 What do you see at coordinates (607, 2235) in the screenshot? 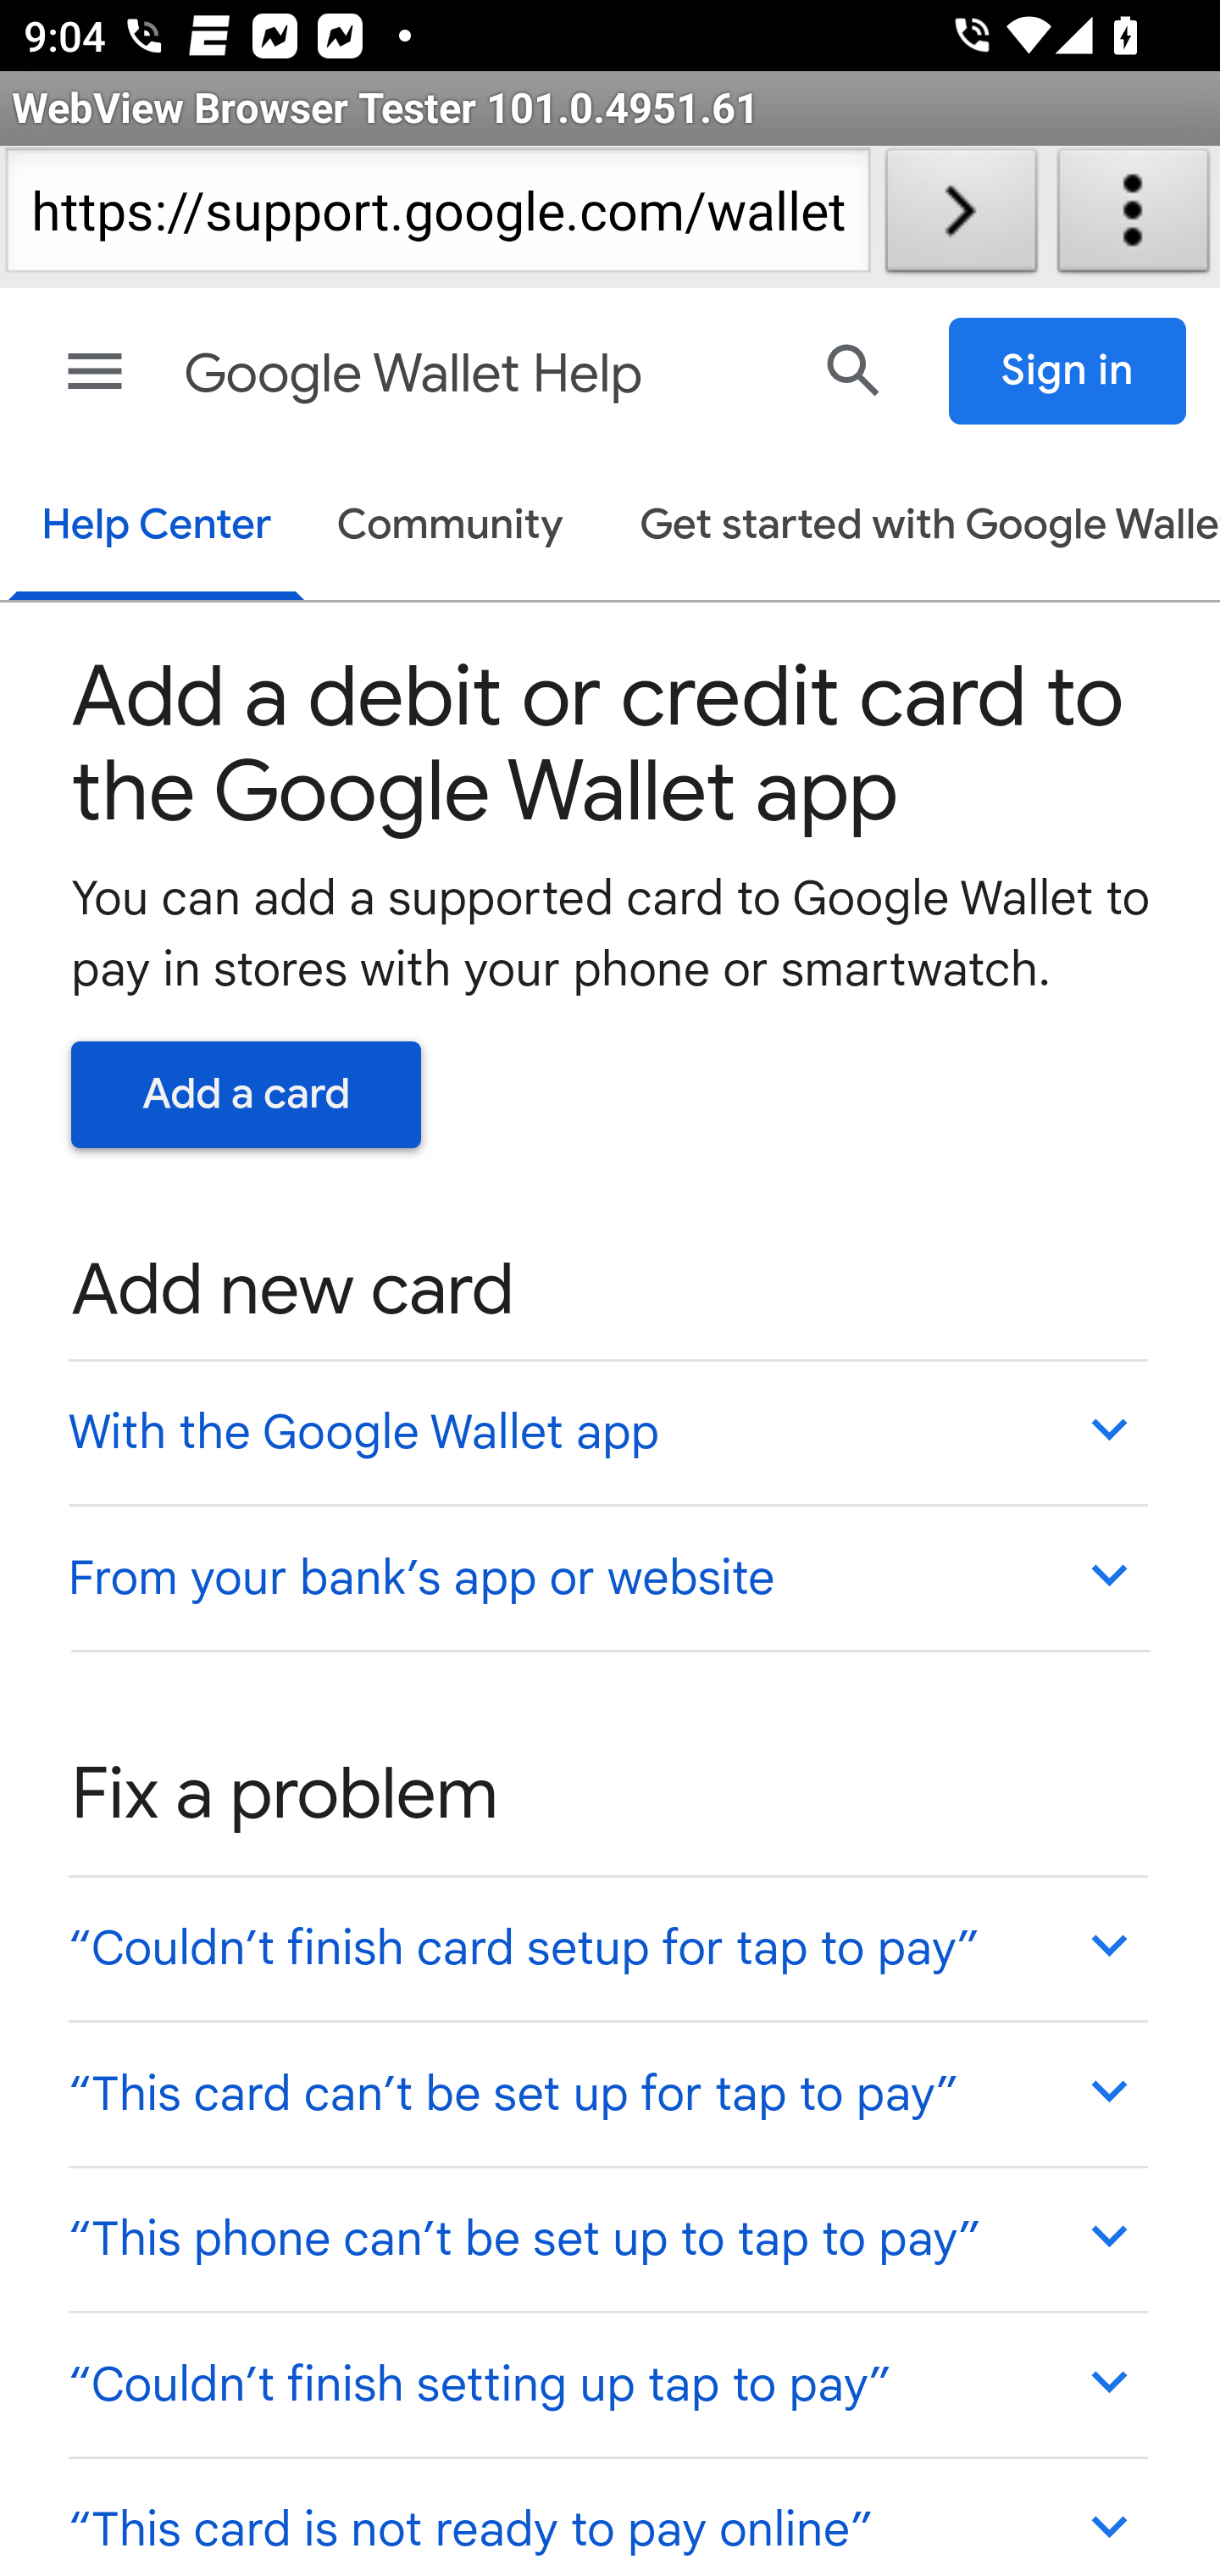
I see `“This phone can’t be set up to tap to pay”` at bounding box center [607, 2235].